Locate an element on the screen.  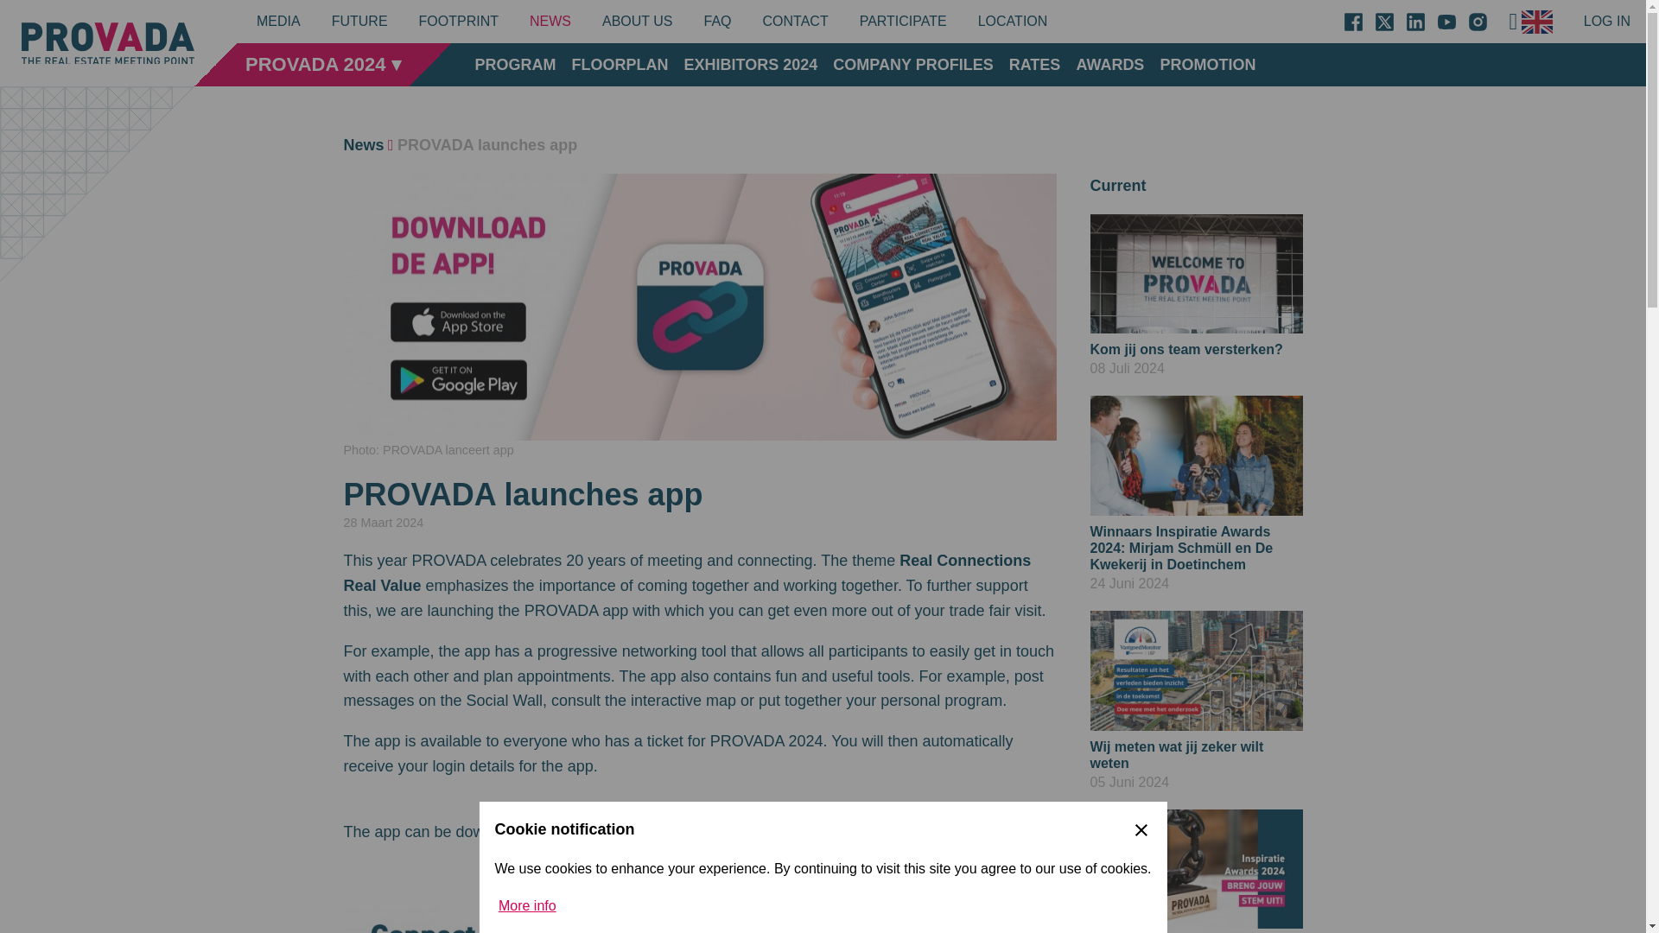
FOOTPRINT is located at coordinates (459, 21).